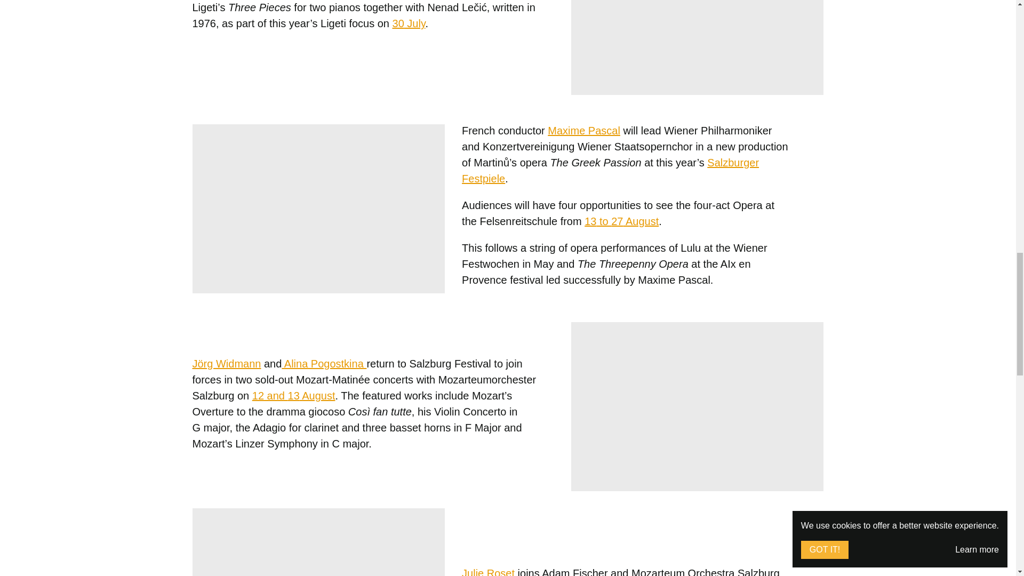 This screenshot has width=1024, height=576. What do you see at coordinates (293, 395) in the screenshot?
I see `12 and 13 August` at bounding box center [293, 395].